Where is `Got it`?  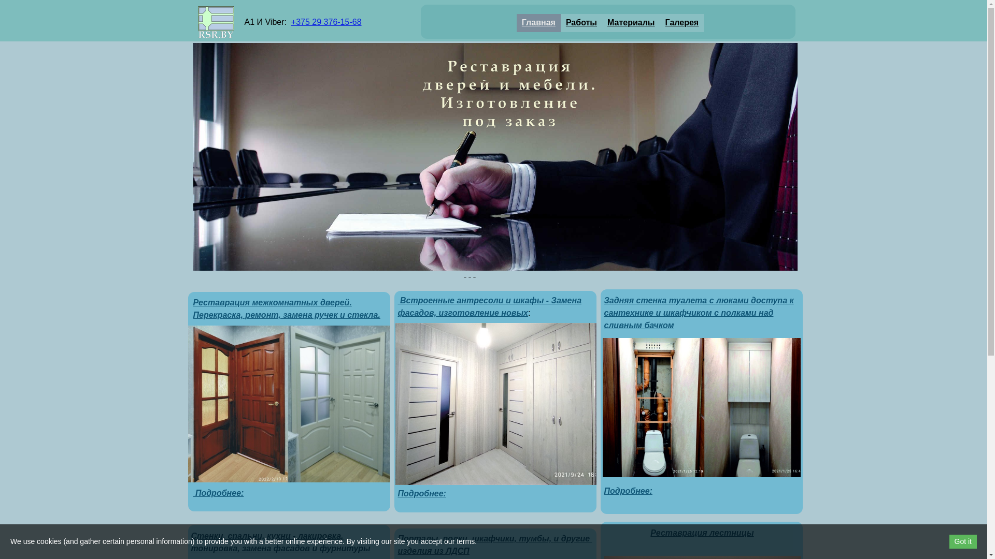 Got it is located at coordinates (963, 541).